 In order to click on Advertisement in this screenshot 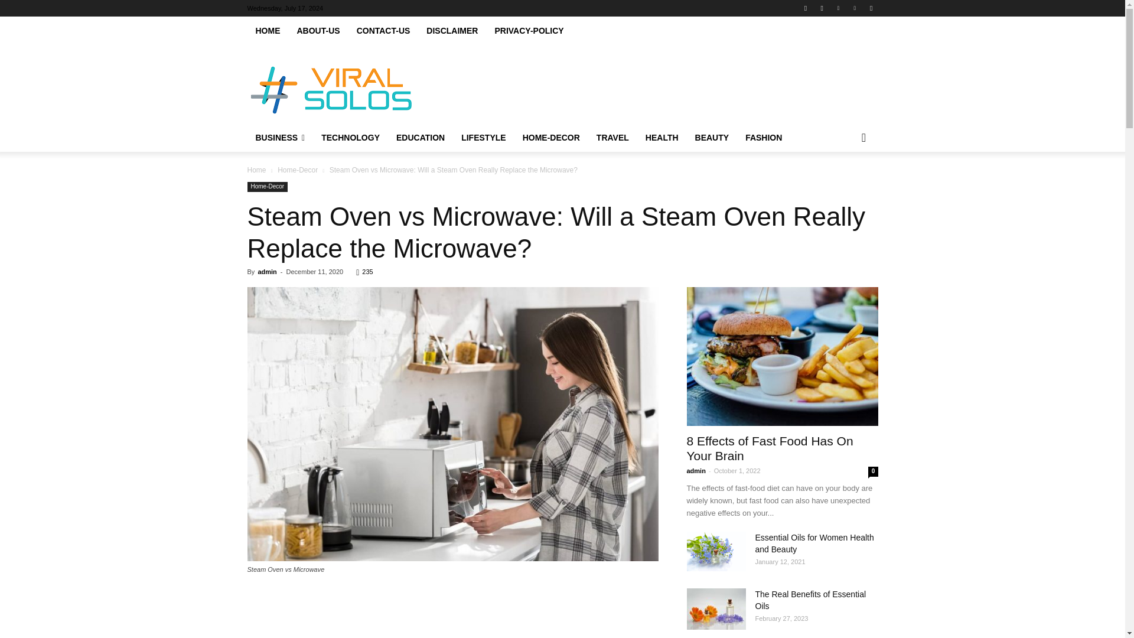, I will do `click(659, 87)`.